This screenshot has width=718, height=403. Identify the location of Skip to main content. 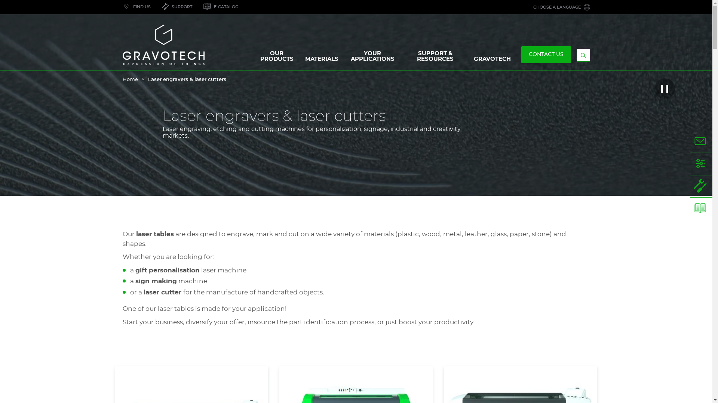
(0, 0).